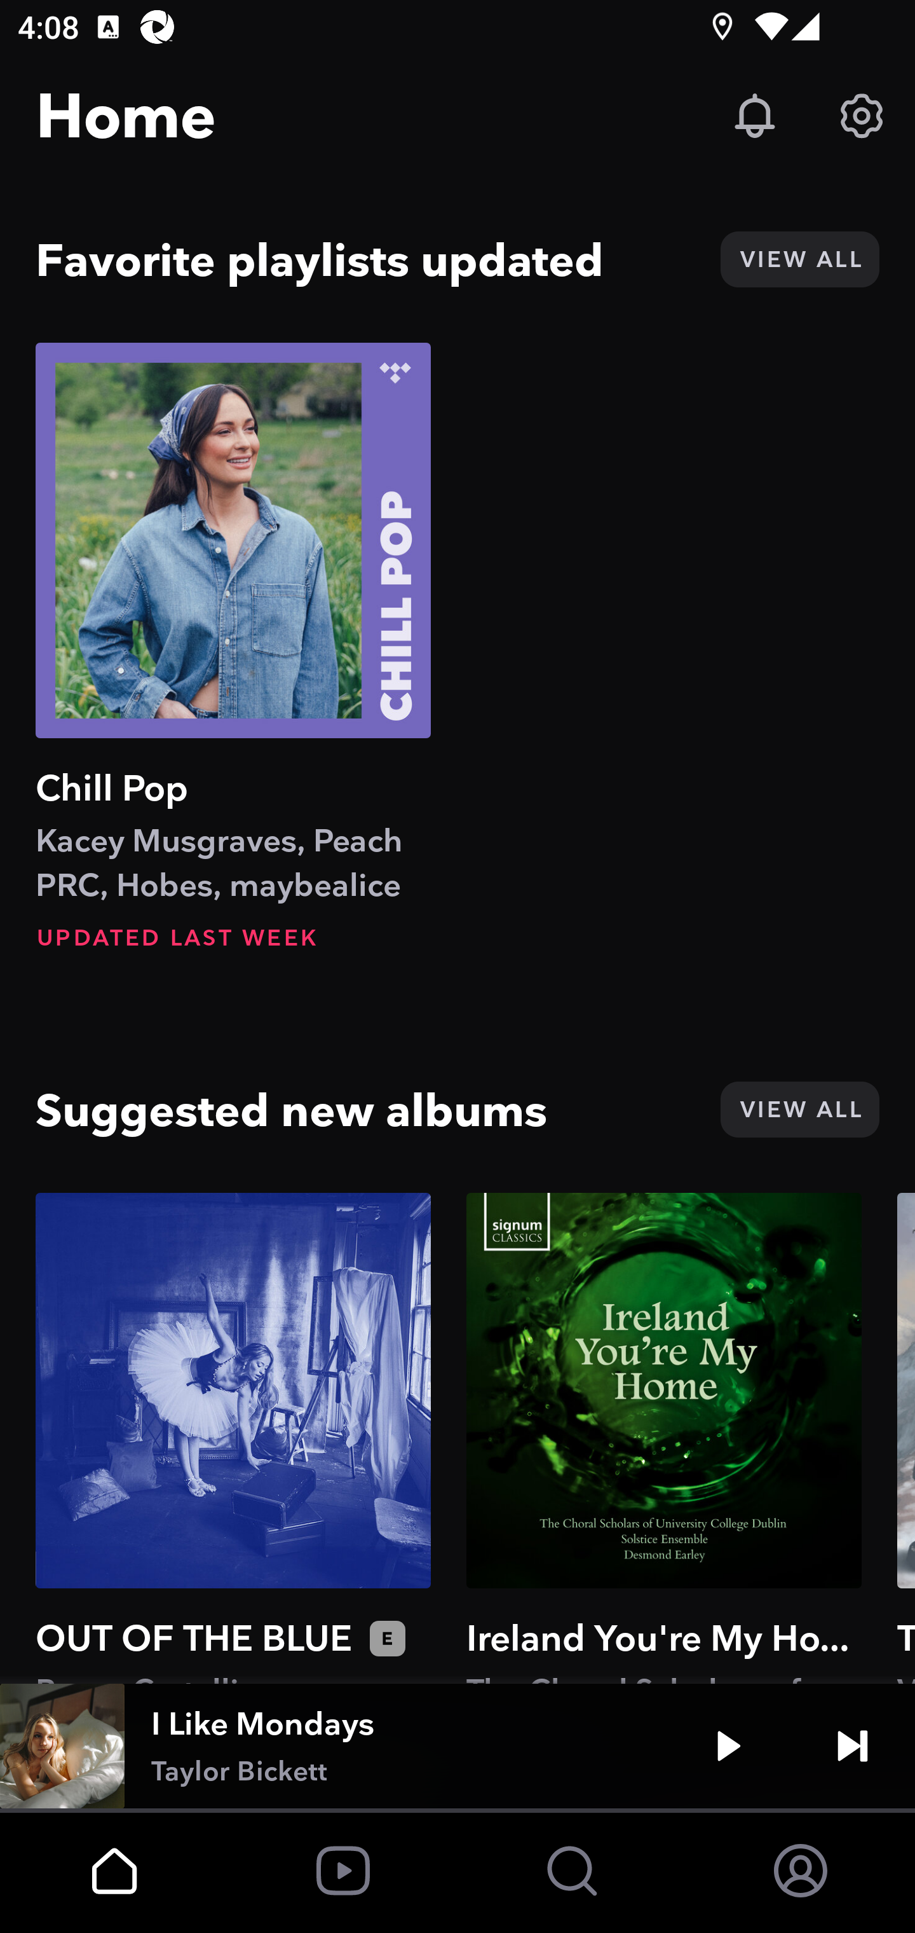 The width and height of the screenshot is (915, 1933). Describe the element at coordinates (755, 116) in the screenshot. I see `Updates` at that location.